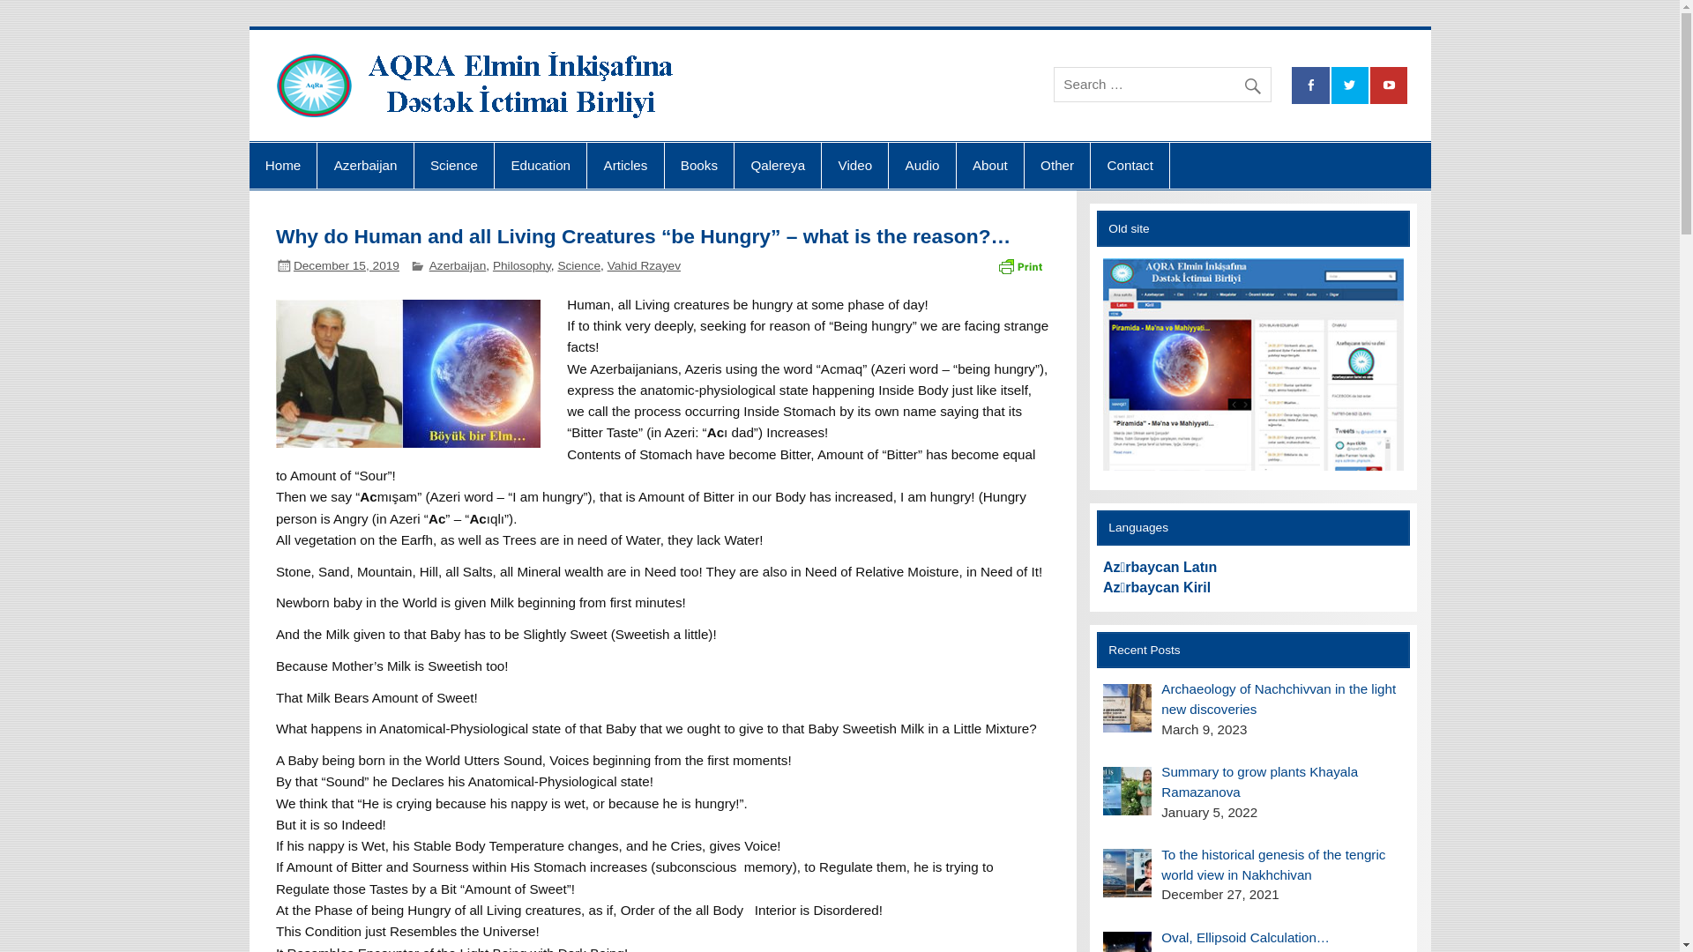  I want to click on Archaeology of Nachchivvan in the light new discoveries, so click(1279, 699).